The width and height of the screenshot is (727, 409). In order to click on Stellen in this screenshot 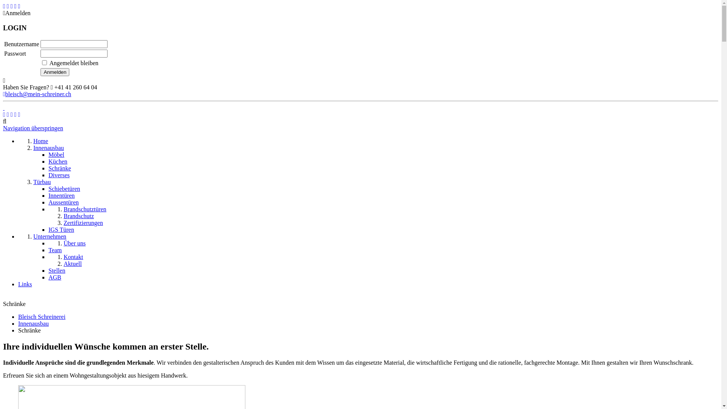, I will do `click(57, 270)`.